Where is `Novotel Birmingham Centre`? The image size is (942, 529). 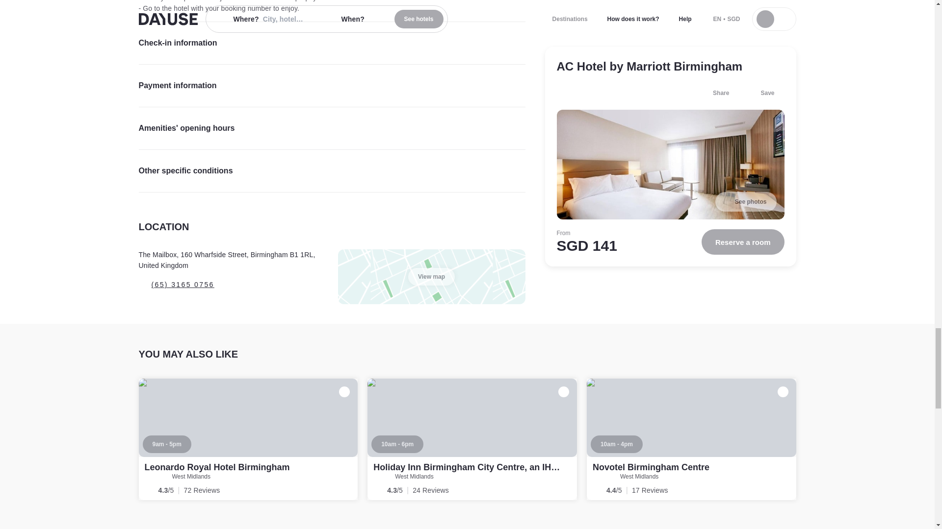 Novotel Birmingham Centre is located at coordinates (691, 439).